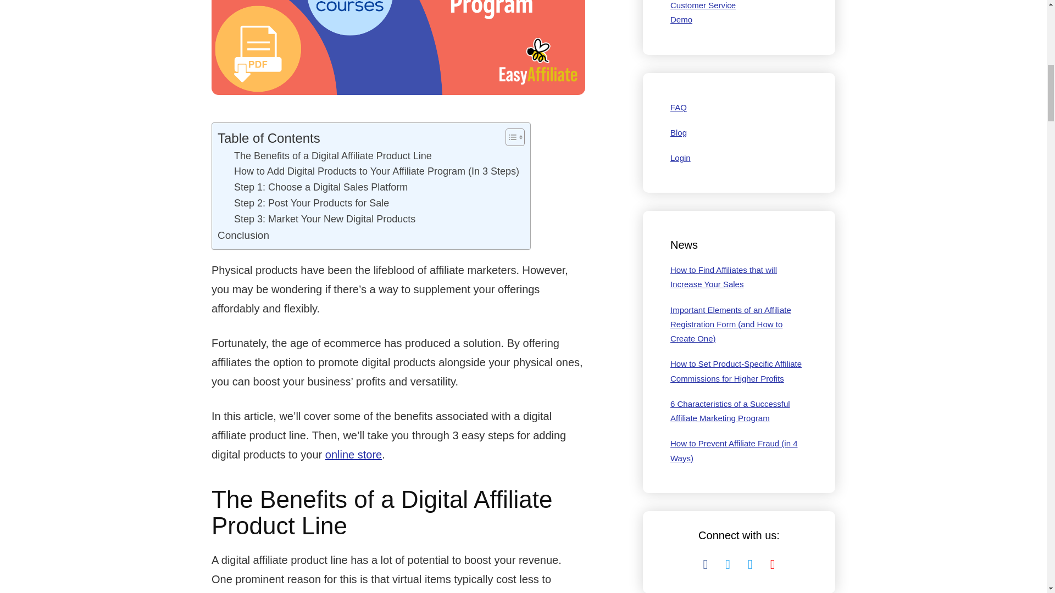  I want to click on Conclusion, so click(243, 235).